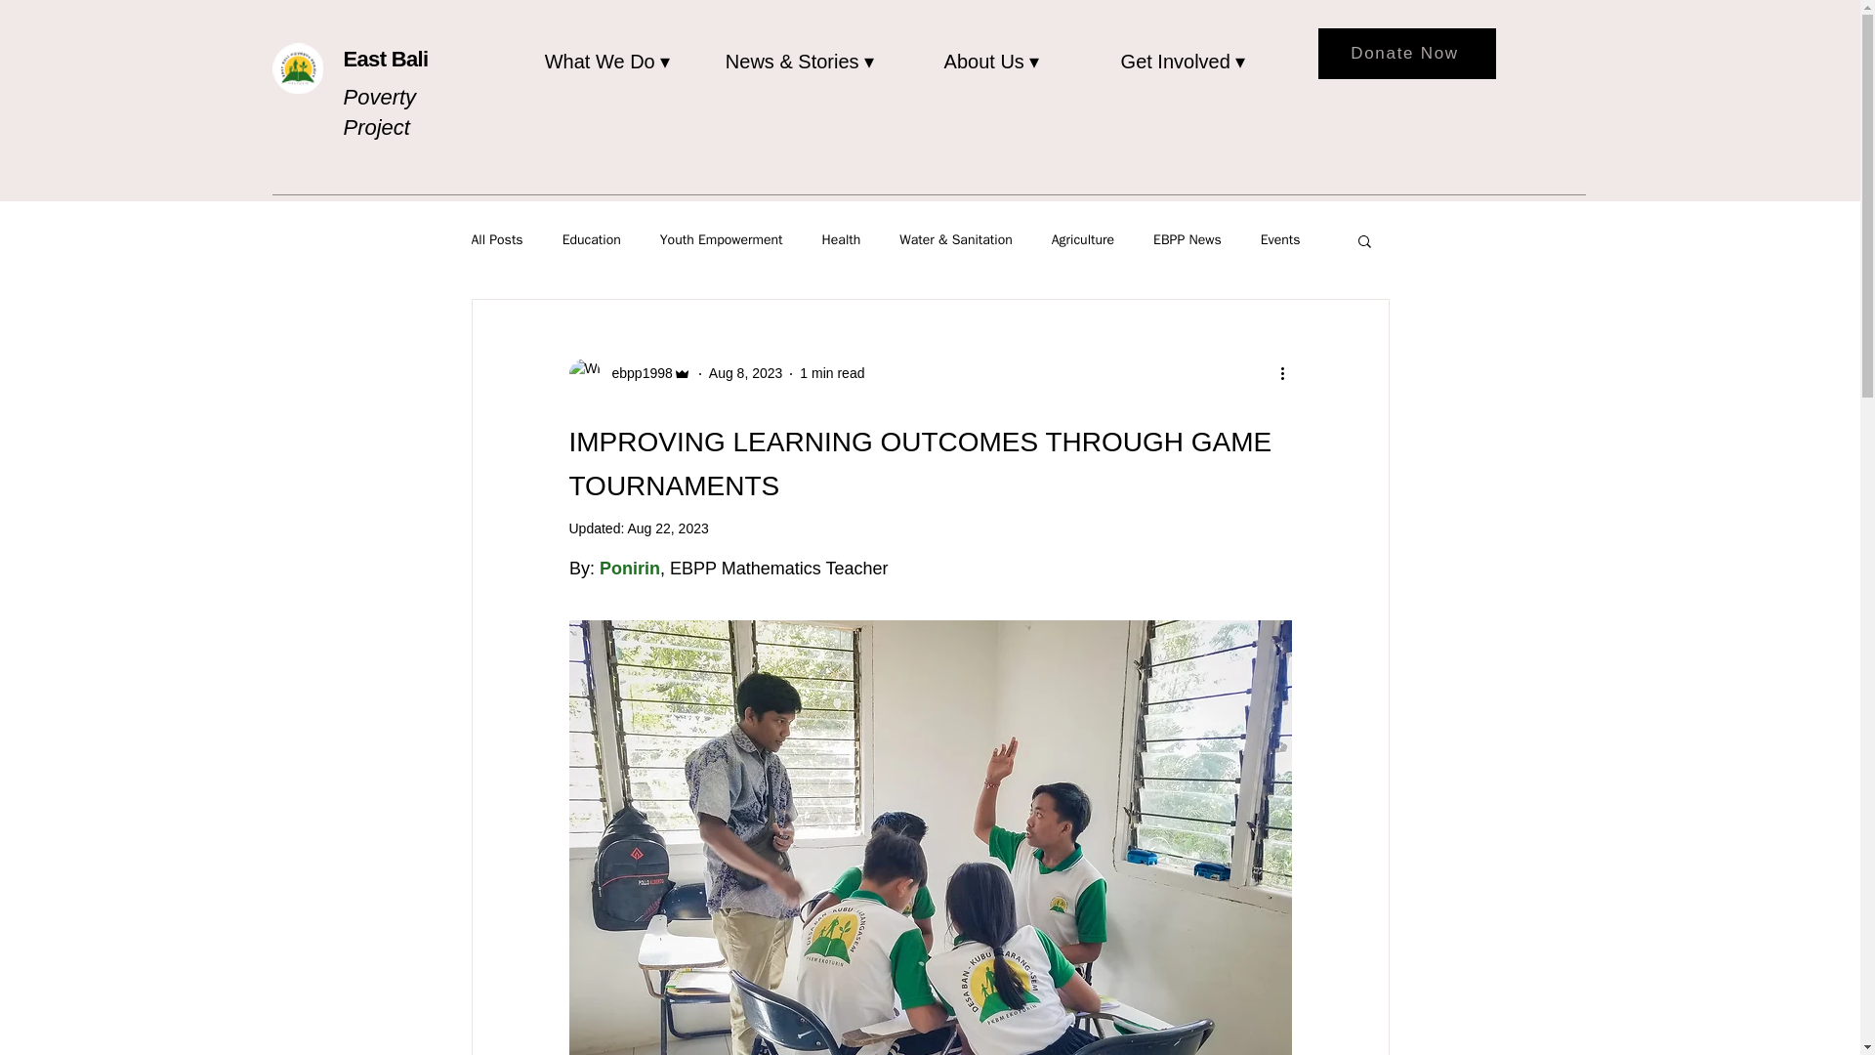 The height and width of the screenshot is (1055, 1875). I want to click on East Bali, so click(386, 59).